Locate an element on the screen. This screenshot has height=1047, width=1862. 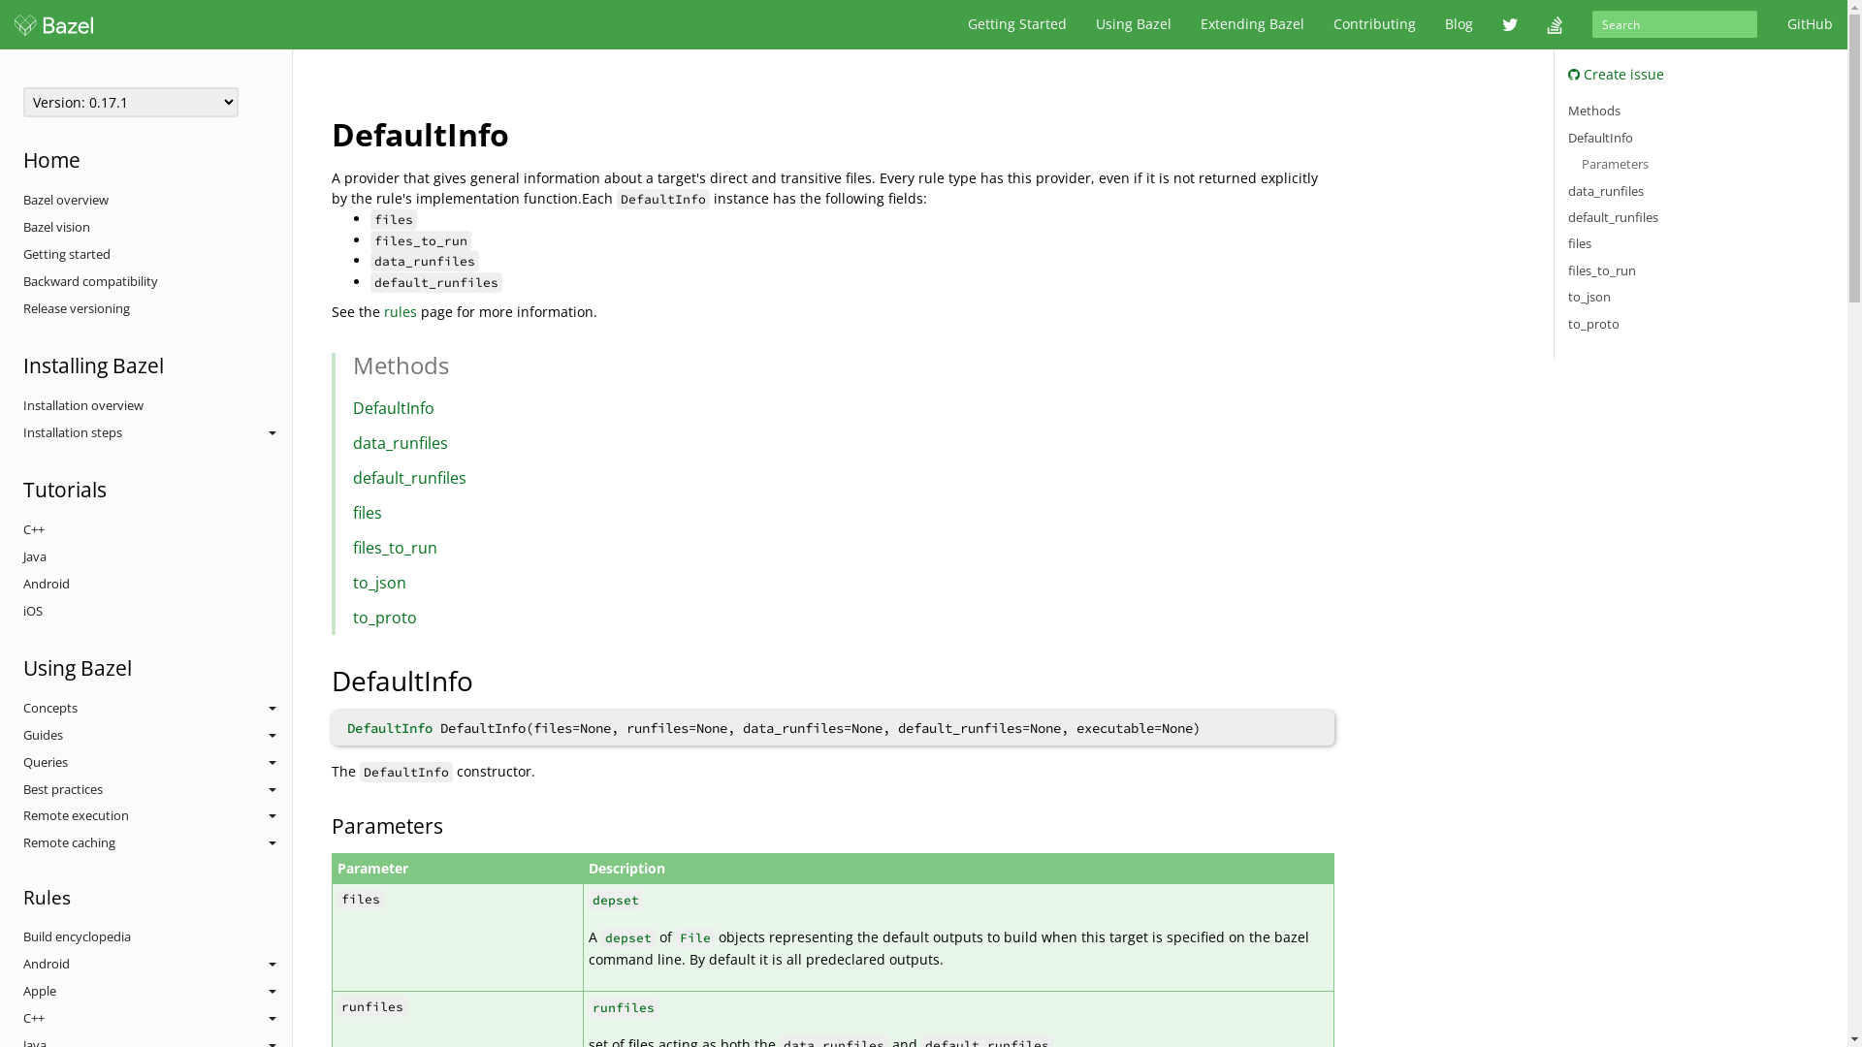
Release versioning is located at coordinates (157, 309).